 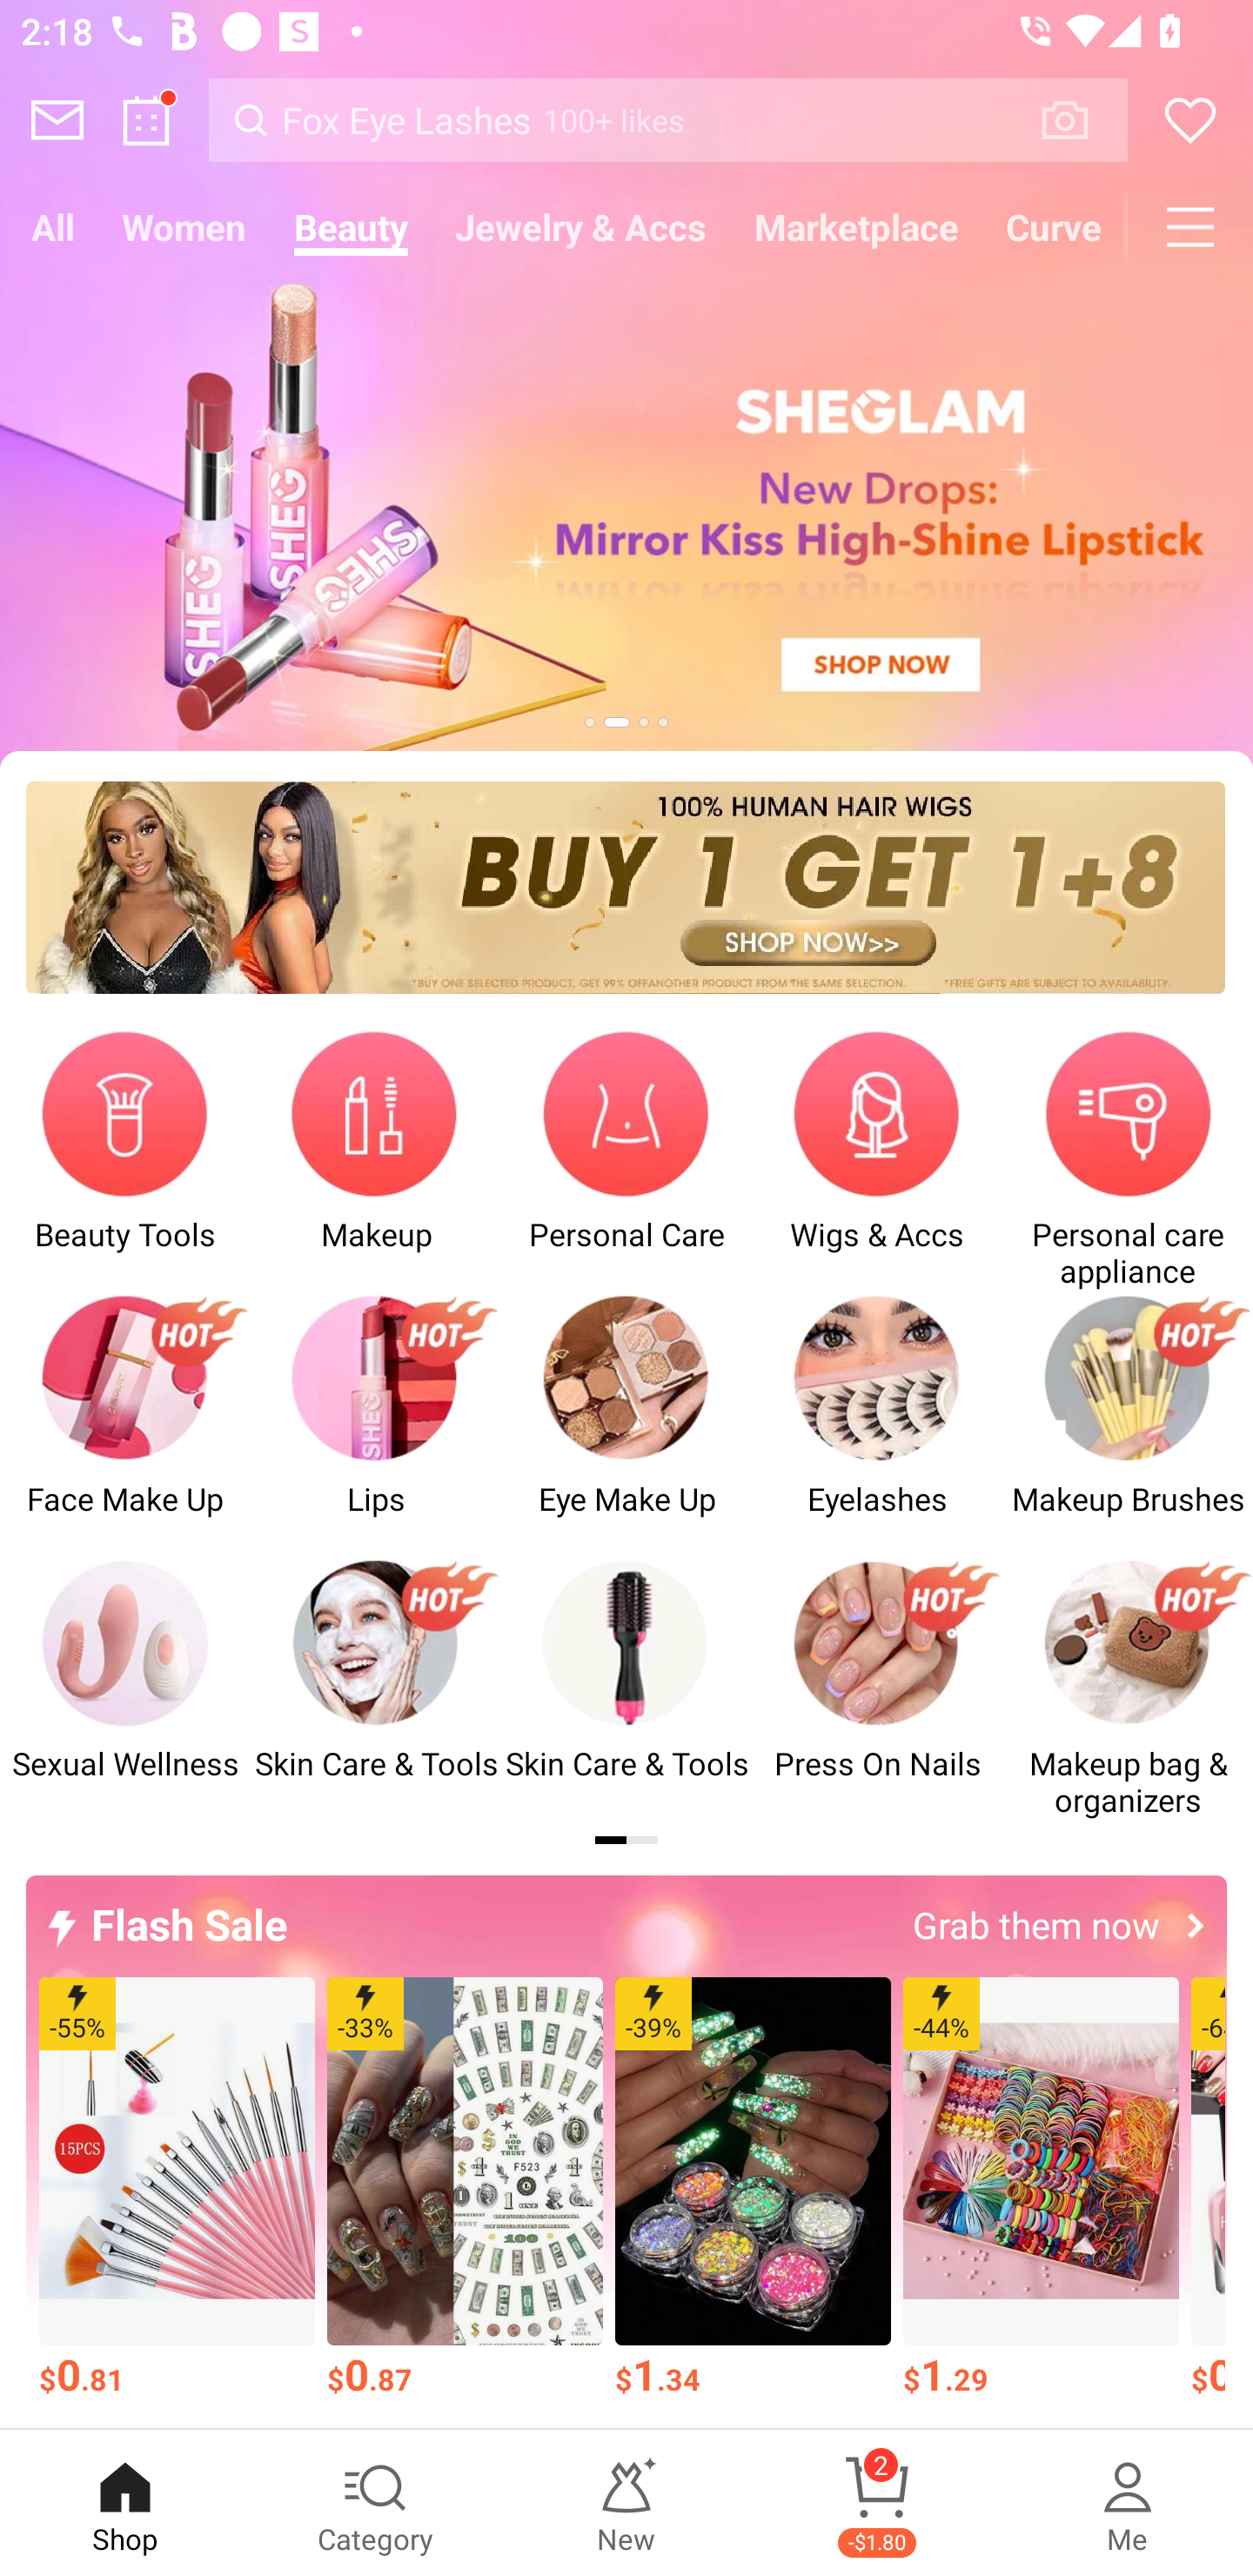 I want to click on Wigs & Accs, so click(x=877, y=1159).